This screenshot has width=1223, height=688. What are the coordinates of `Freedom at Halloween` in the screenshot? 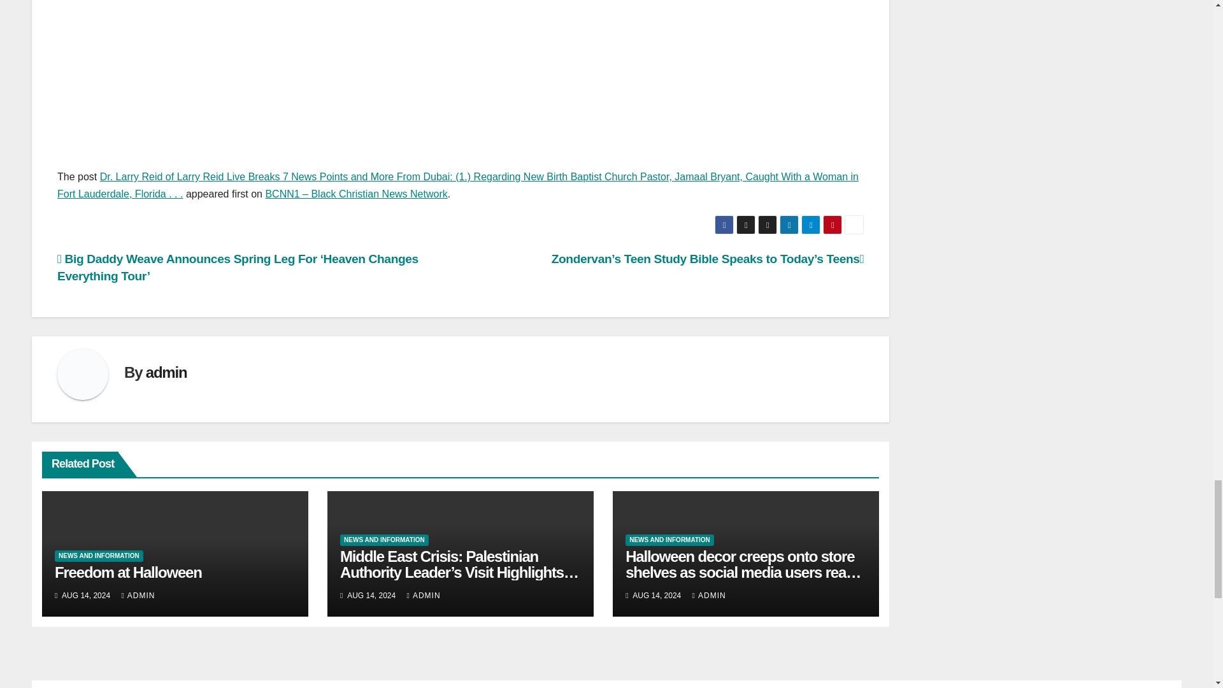 It's located at (128, 572).